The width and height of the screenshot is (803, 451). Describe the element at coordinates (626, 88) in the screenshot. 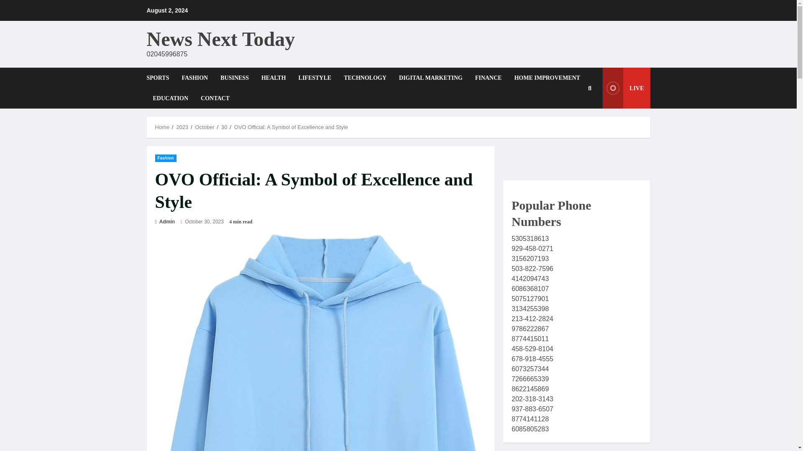

I see `LIVE` at that location.